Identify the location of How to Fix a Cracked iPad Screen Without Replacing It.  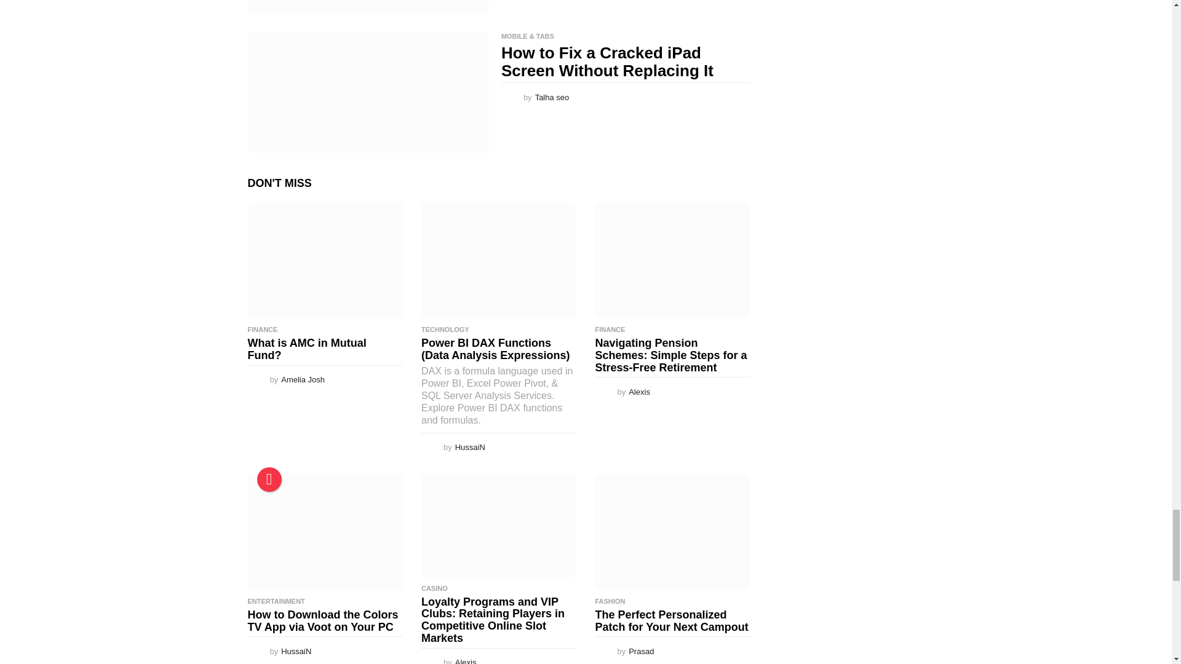
(368, 92).